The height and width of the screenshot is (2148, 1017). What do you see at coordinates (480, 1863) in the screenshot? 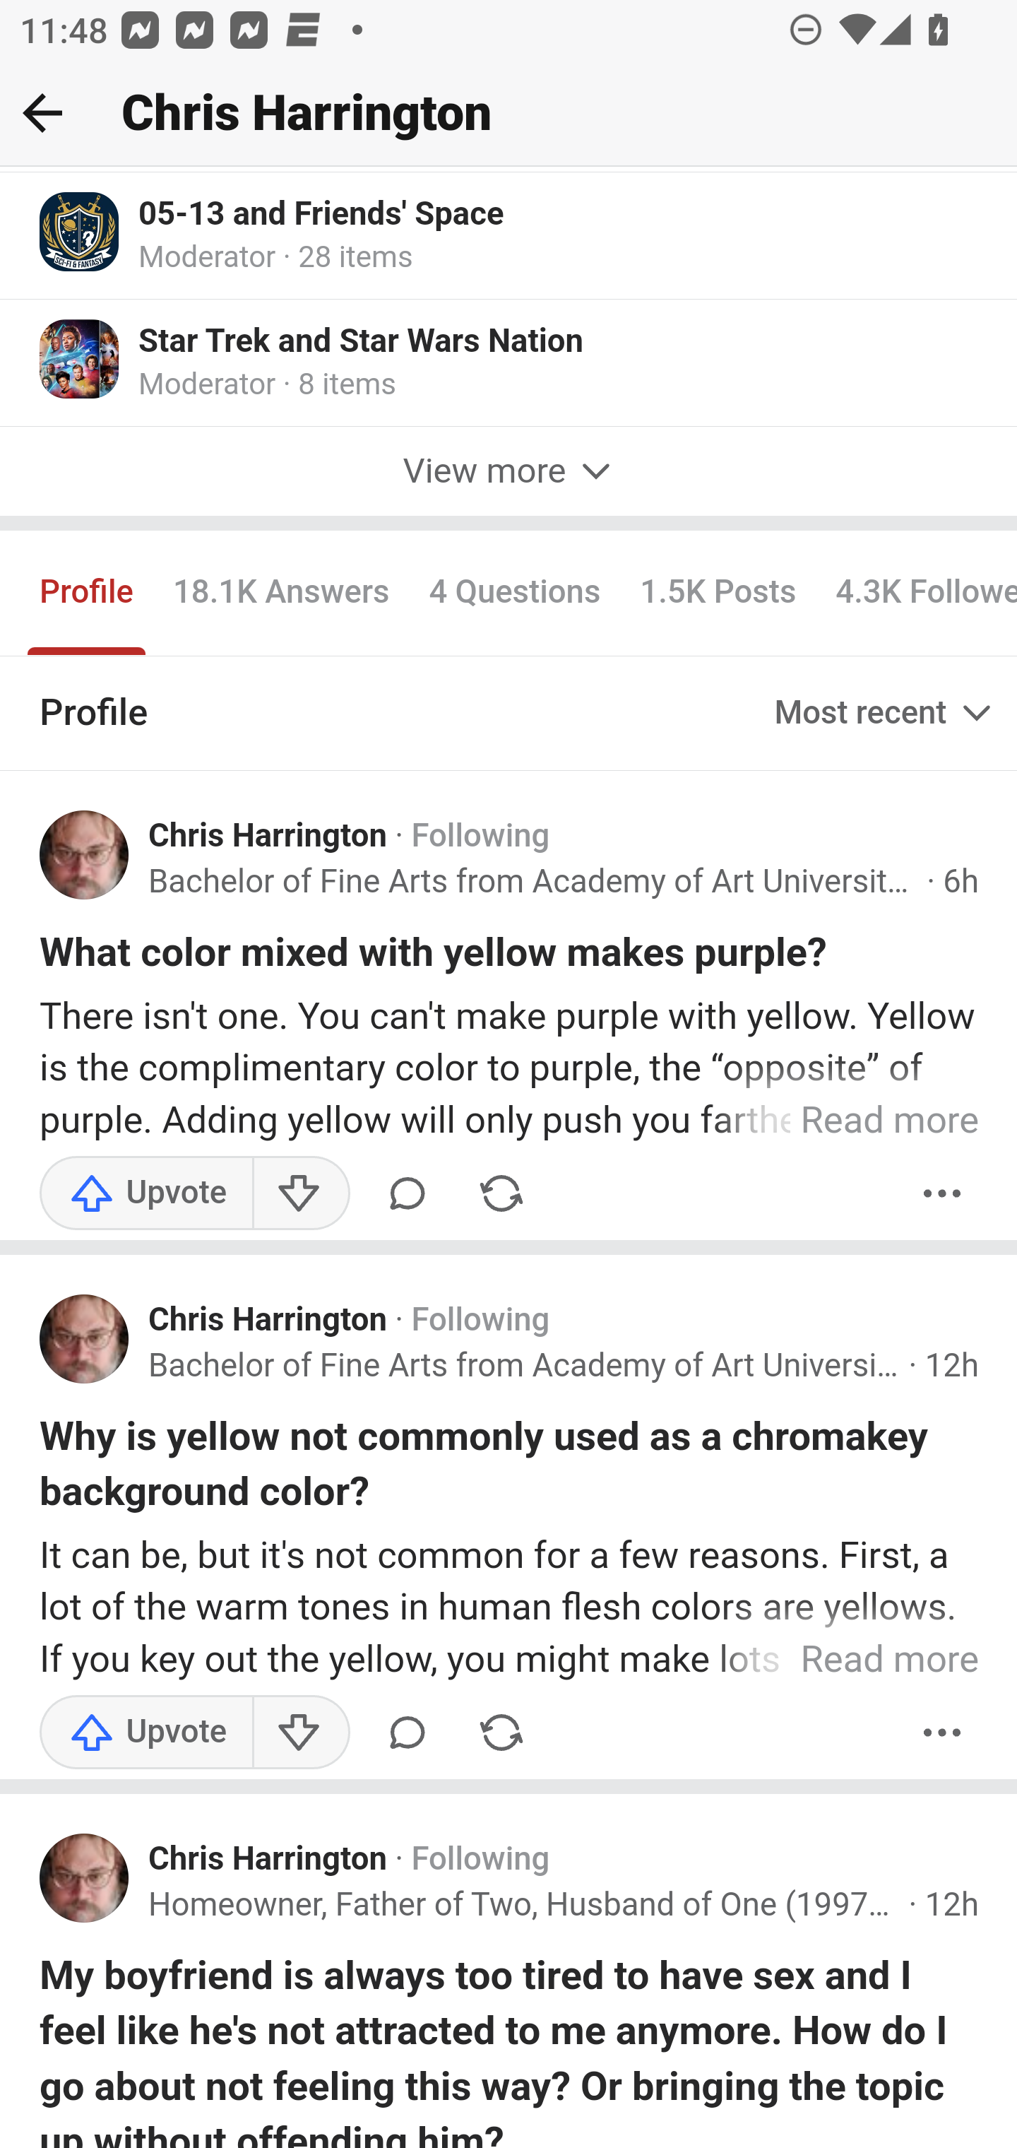
I see `Following` at bounding box center [480, 1863].